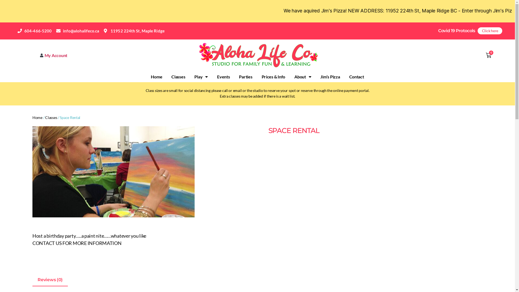 This screenshot has height=292, width=519. I want to click on e5cfb682-be8a-4f55-97fe-6f8f22209229-Tessa_SR, so click(114, 172).